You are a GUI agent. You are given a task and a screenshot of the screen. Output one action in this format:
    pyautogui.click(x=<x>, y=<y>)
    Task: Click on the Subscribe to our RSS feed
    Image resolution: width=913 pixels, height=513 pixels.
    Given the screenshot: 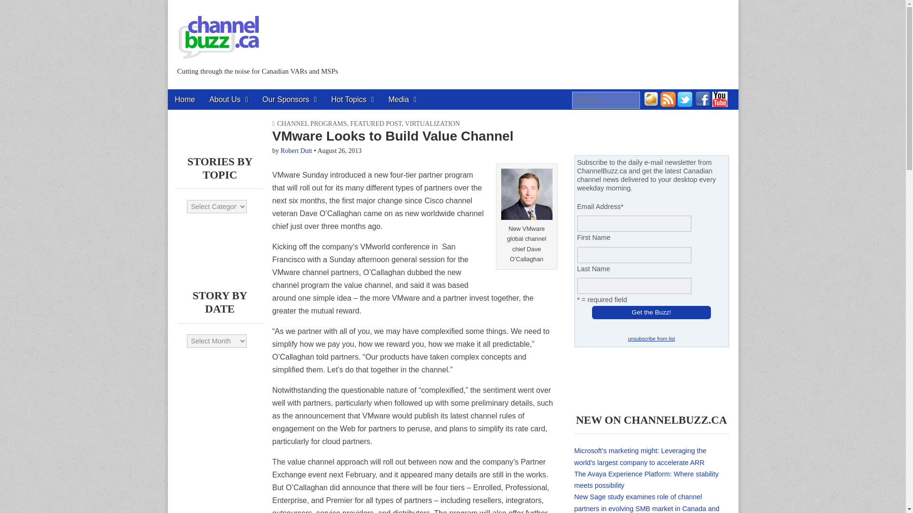 What is the action you would take?
    pyautogui.click(x=668, y=104)
    